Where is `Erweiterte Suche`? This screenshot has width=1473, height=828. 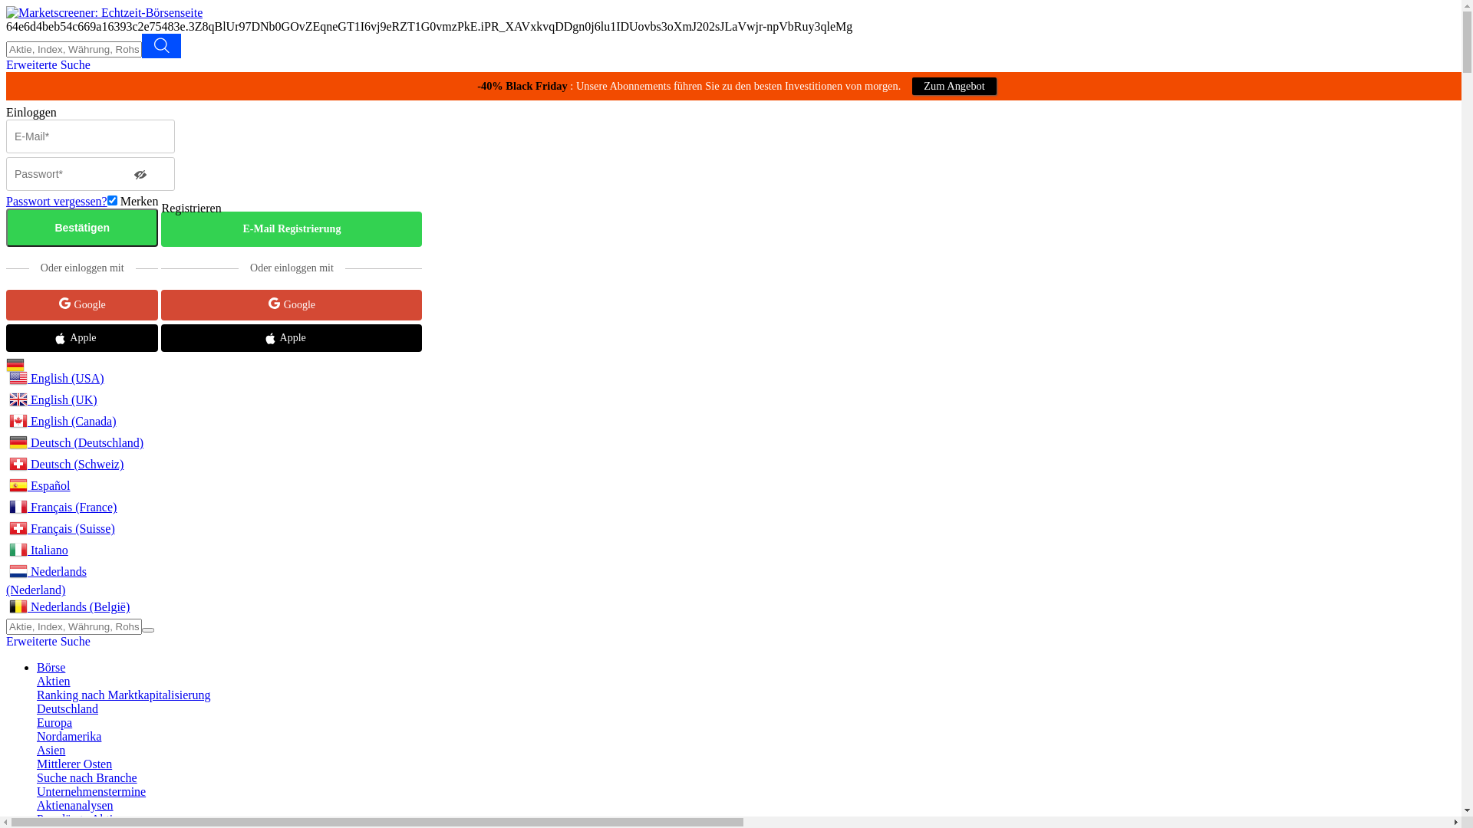
Erweiterte Suche is located at coordinates (161, 46).